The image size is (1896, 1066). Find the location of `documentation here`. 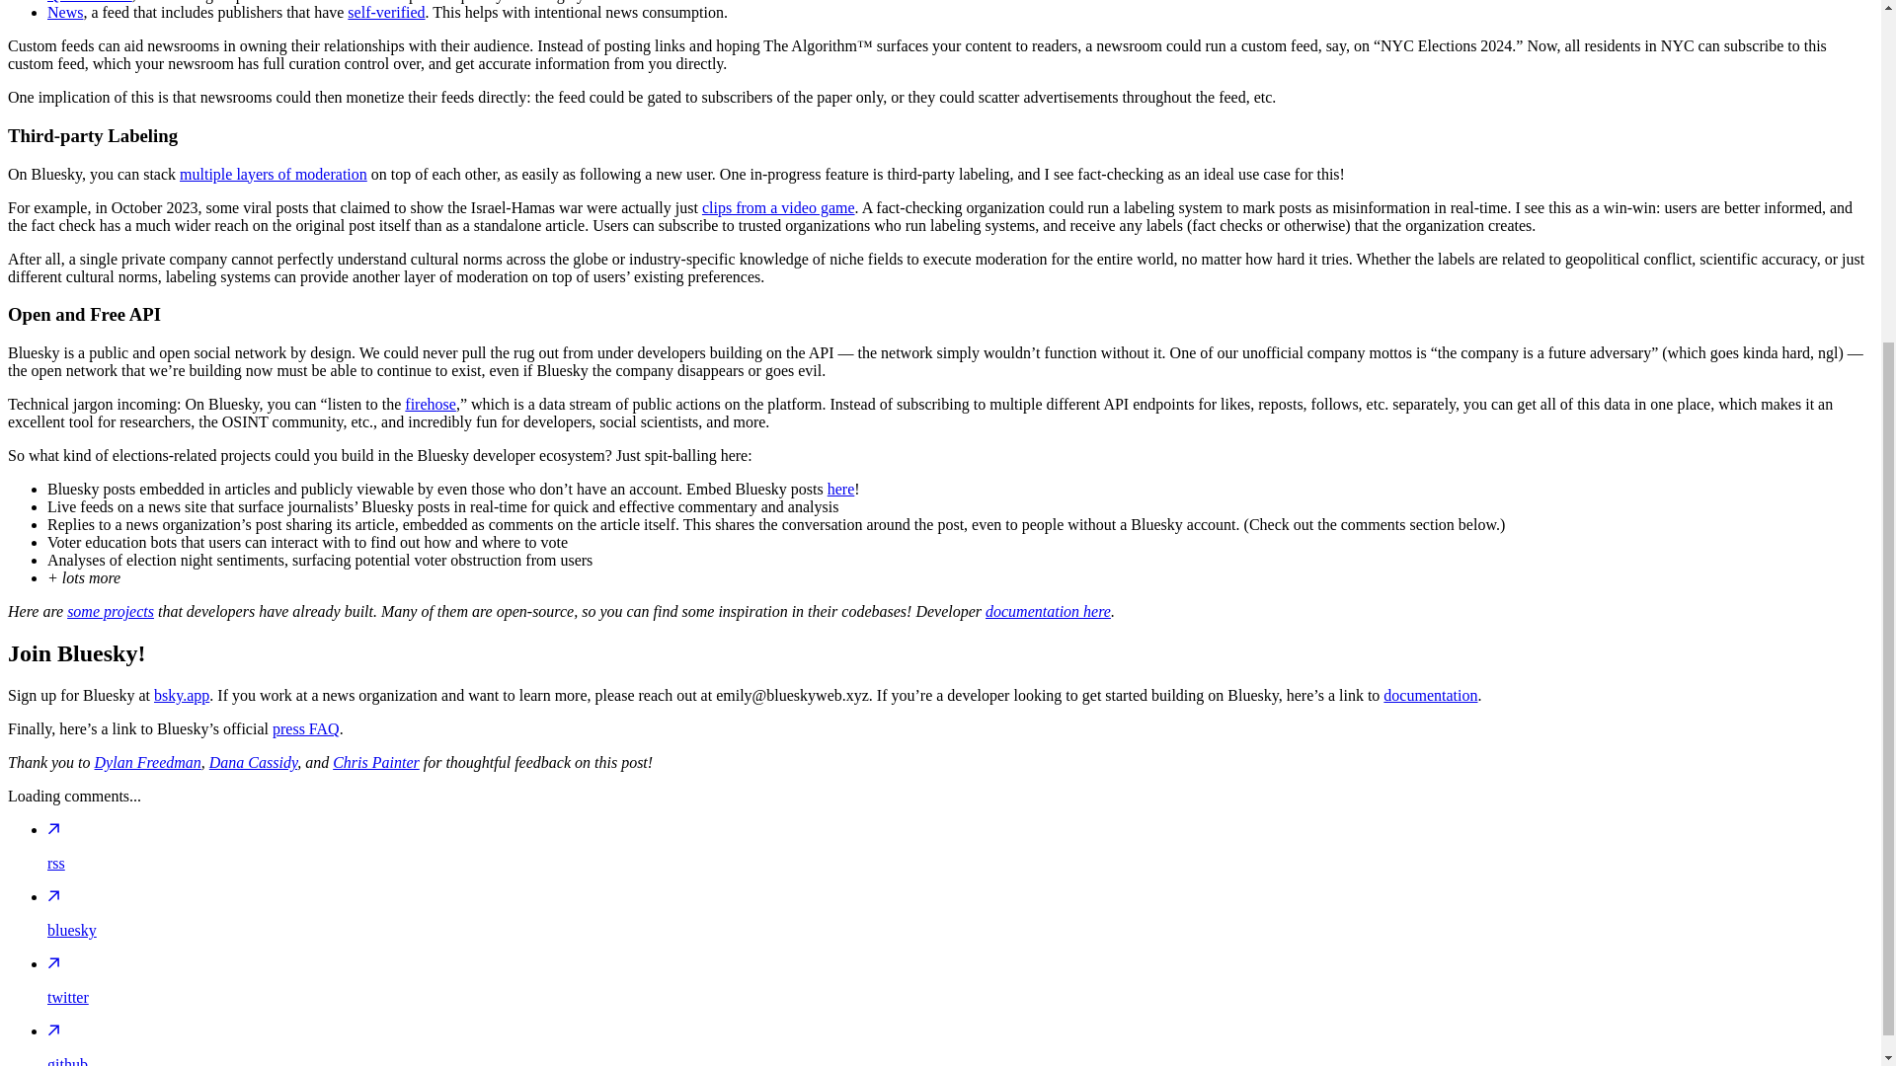

documentation here is located at coordinates (1049, 611).